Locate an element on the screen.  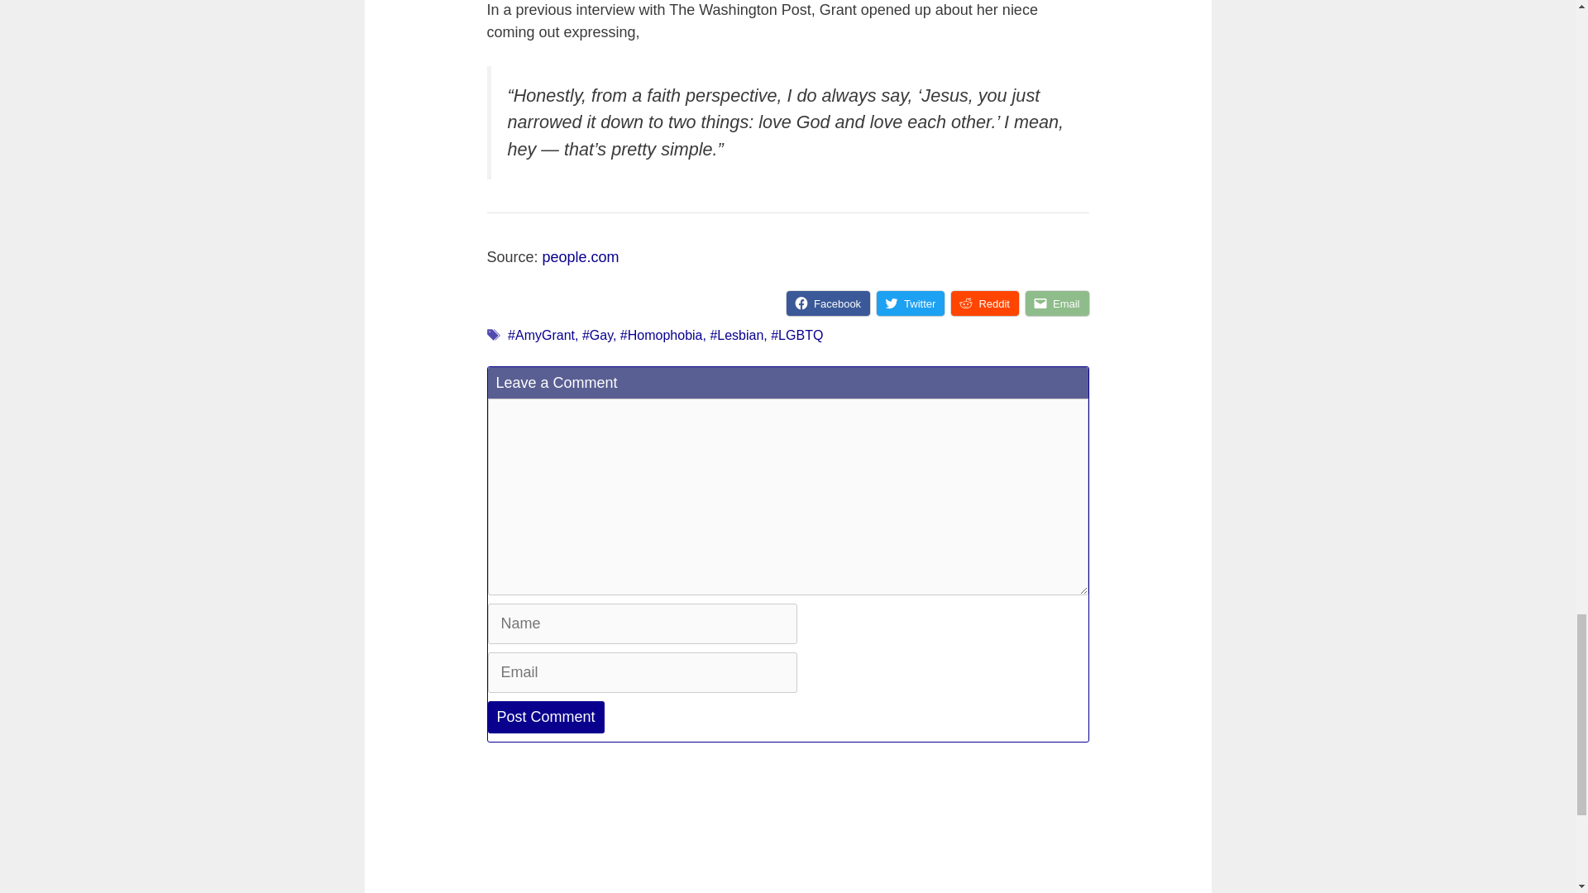
Click to email a link to a friend is located at coordinates (1057, 303).